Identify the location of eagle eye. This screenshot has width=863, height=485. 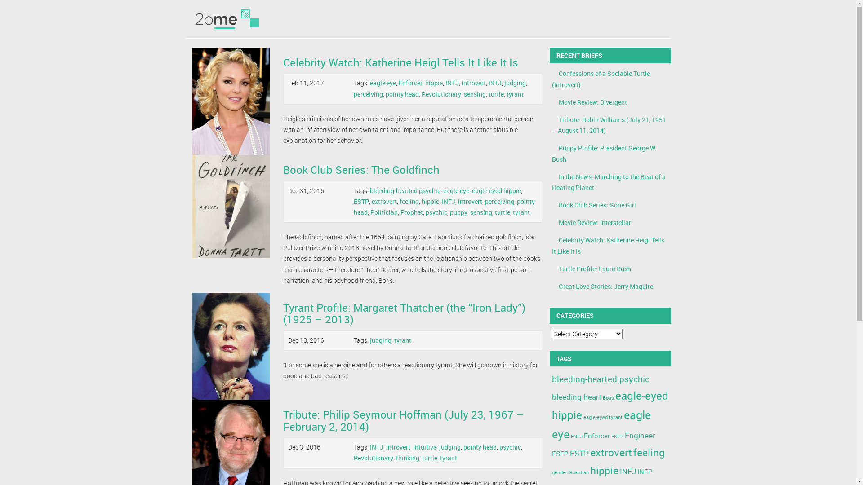
(601, 424).